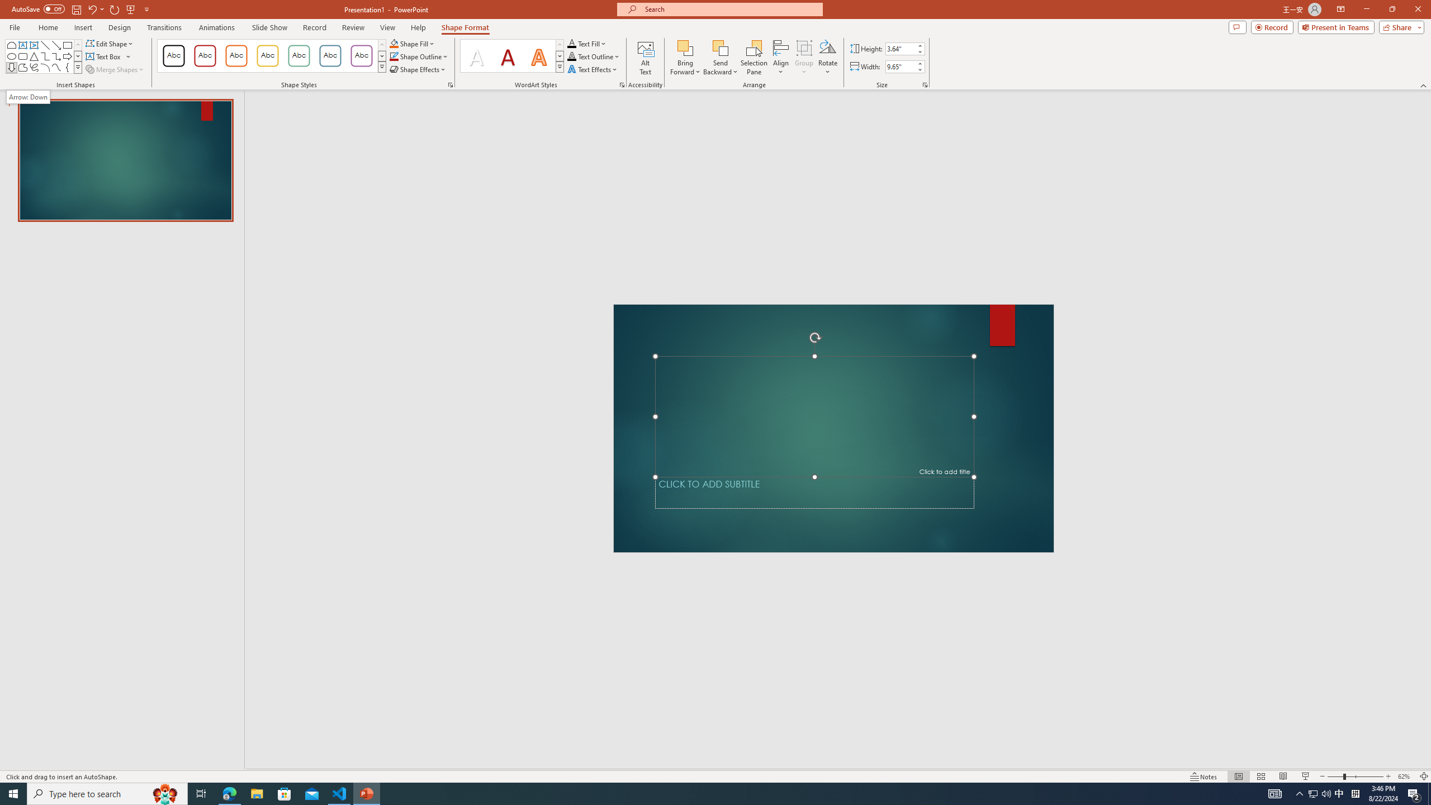 This screenshot has height=805, width=1431. What do you see at coordinates (571, 56) in the screenshot?
I see `Text Outline RGB(0, 0, 0)` at bounding box center [571, 56].